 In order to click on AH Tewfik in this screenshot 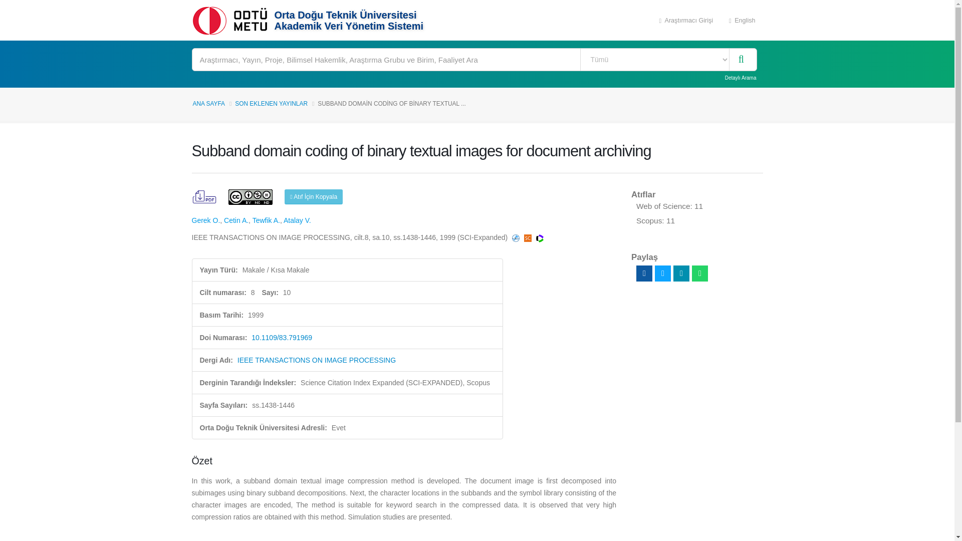, I will do `click(266, 220)`.